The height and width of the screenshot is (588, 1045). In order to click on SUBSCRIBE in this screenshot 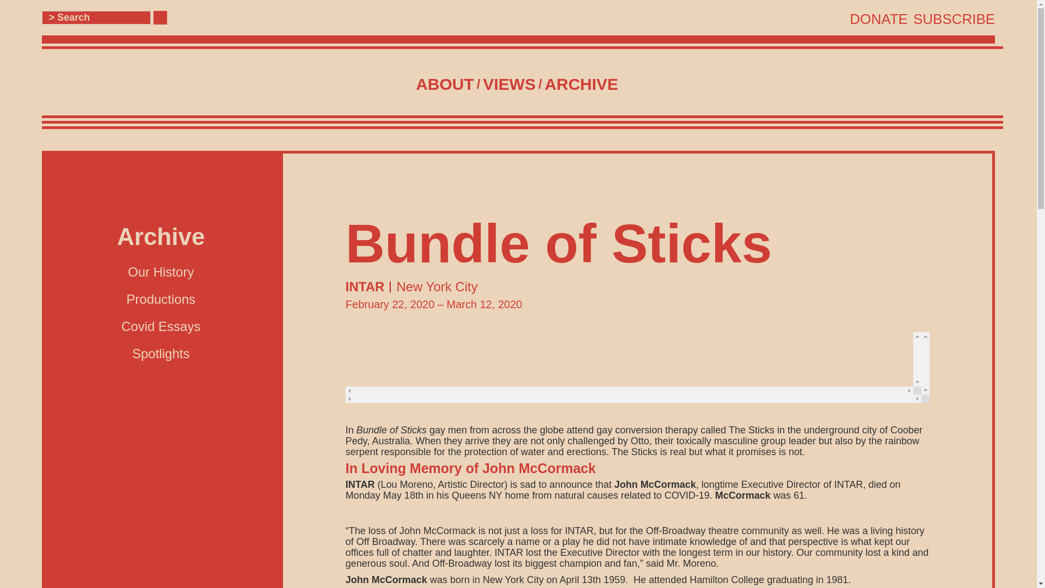, I will do `click(954, 19)`.